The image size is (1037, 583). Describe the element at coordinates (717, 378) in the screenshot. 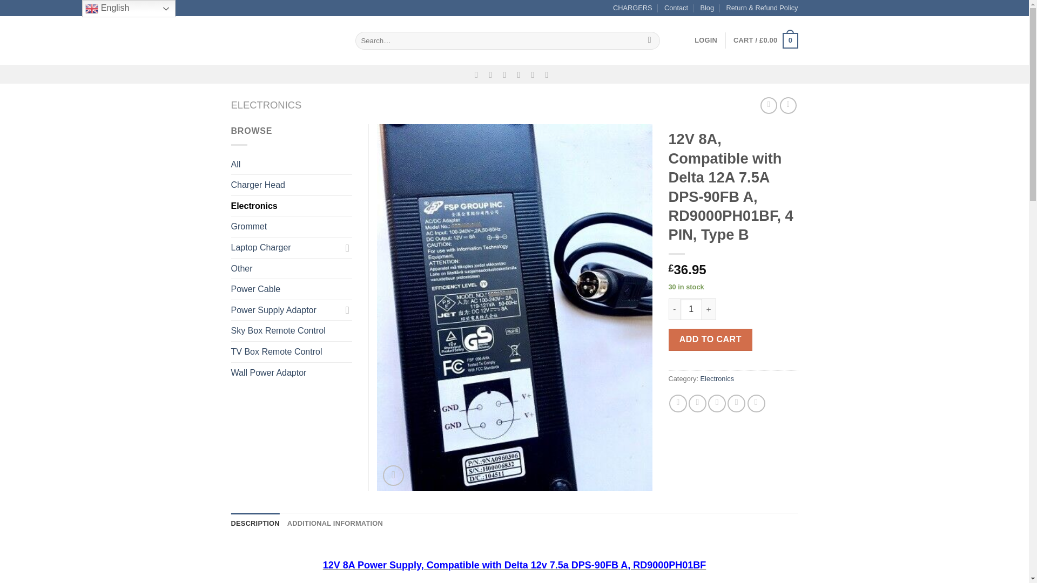

I see `Electronics` at that location.